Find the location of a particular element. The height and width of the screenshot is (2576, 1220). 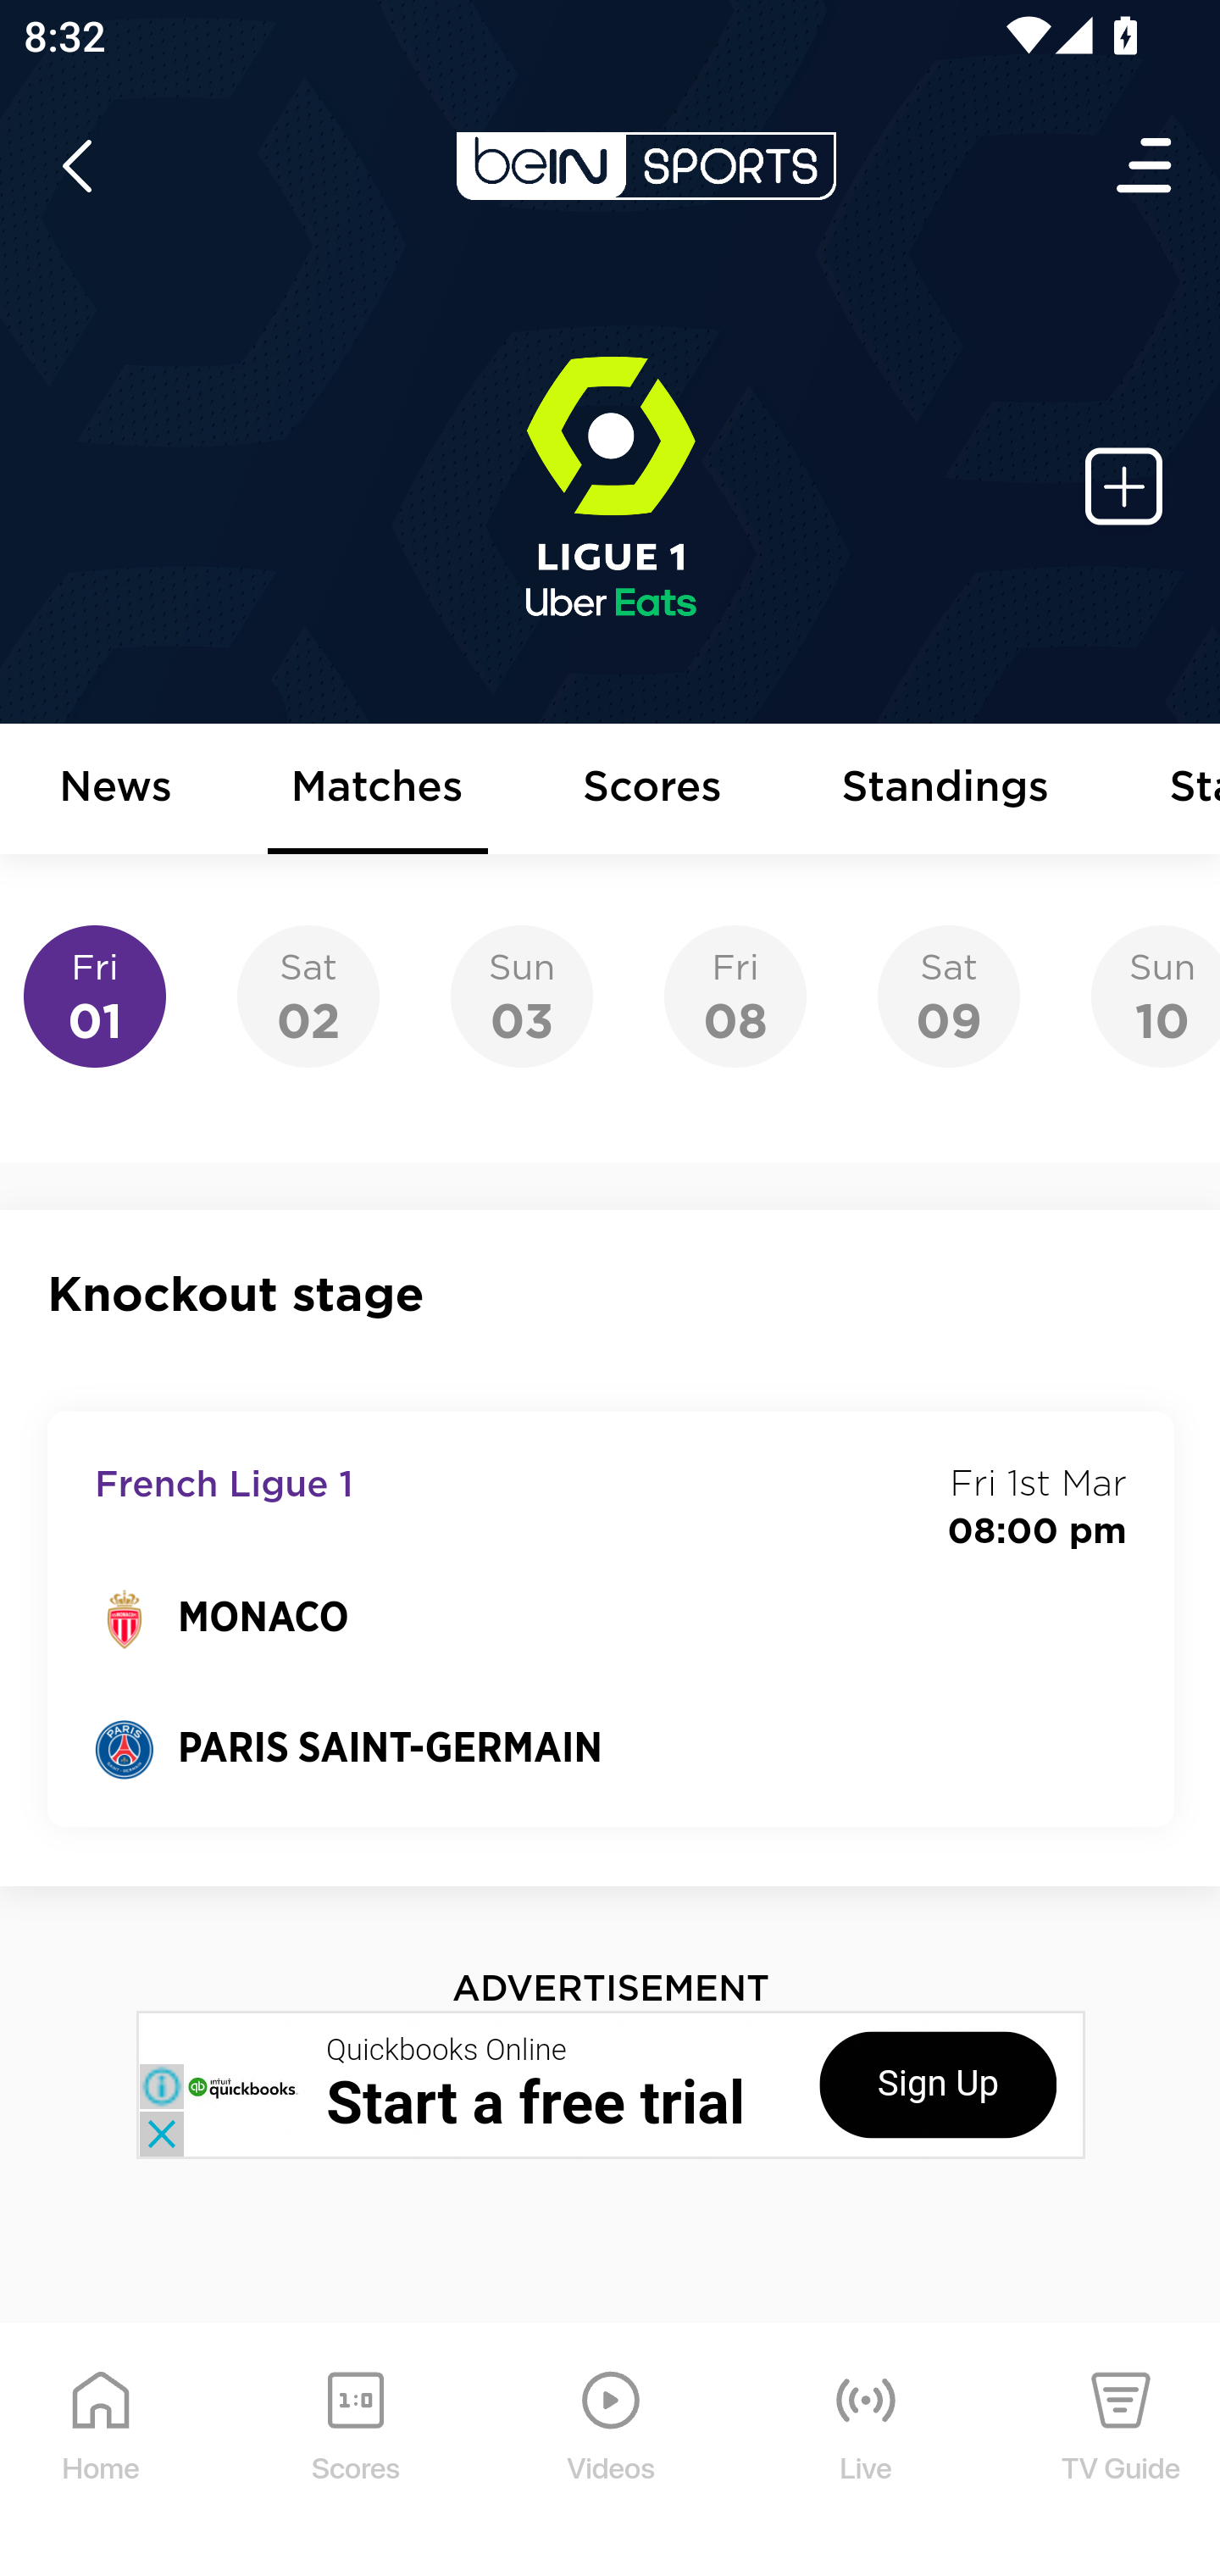

Fri08 is located at coordinates (735, 997).